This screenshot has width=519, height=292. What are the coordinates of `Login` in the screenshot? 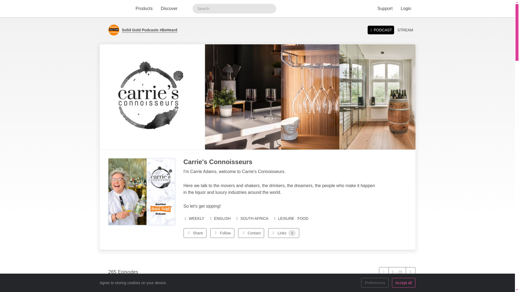 It's located at (406, 9).